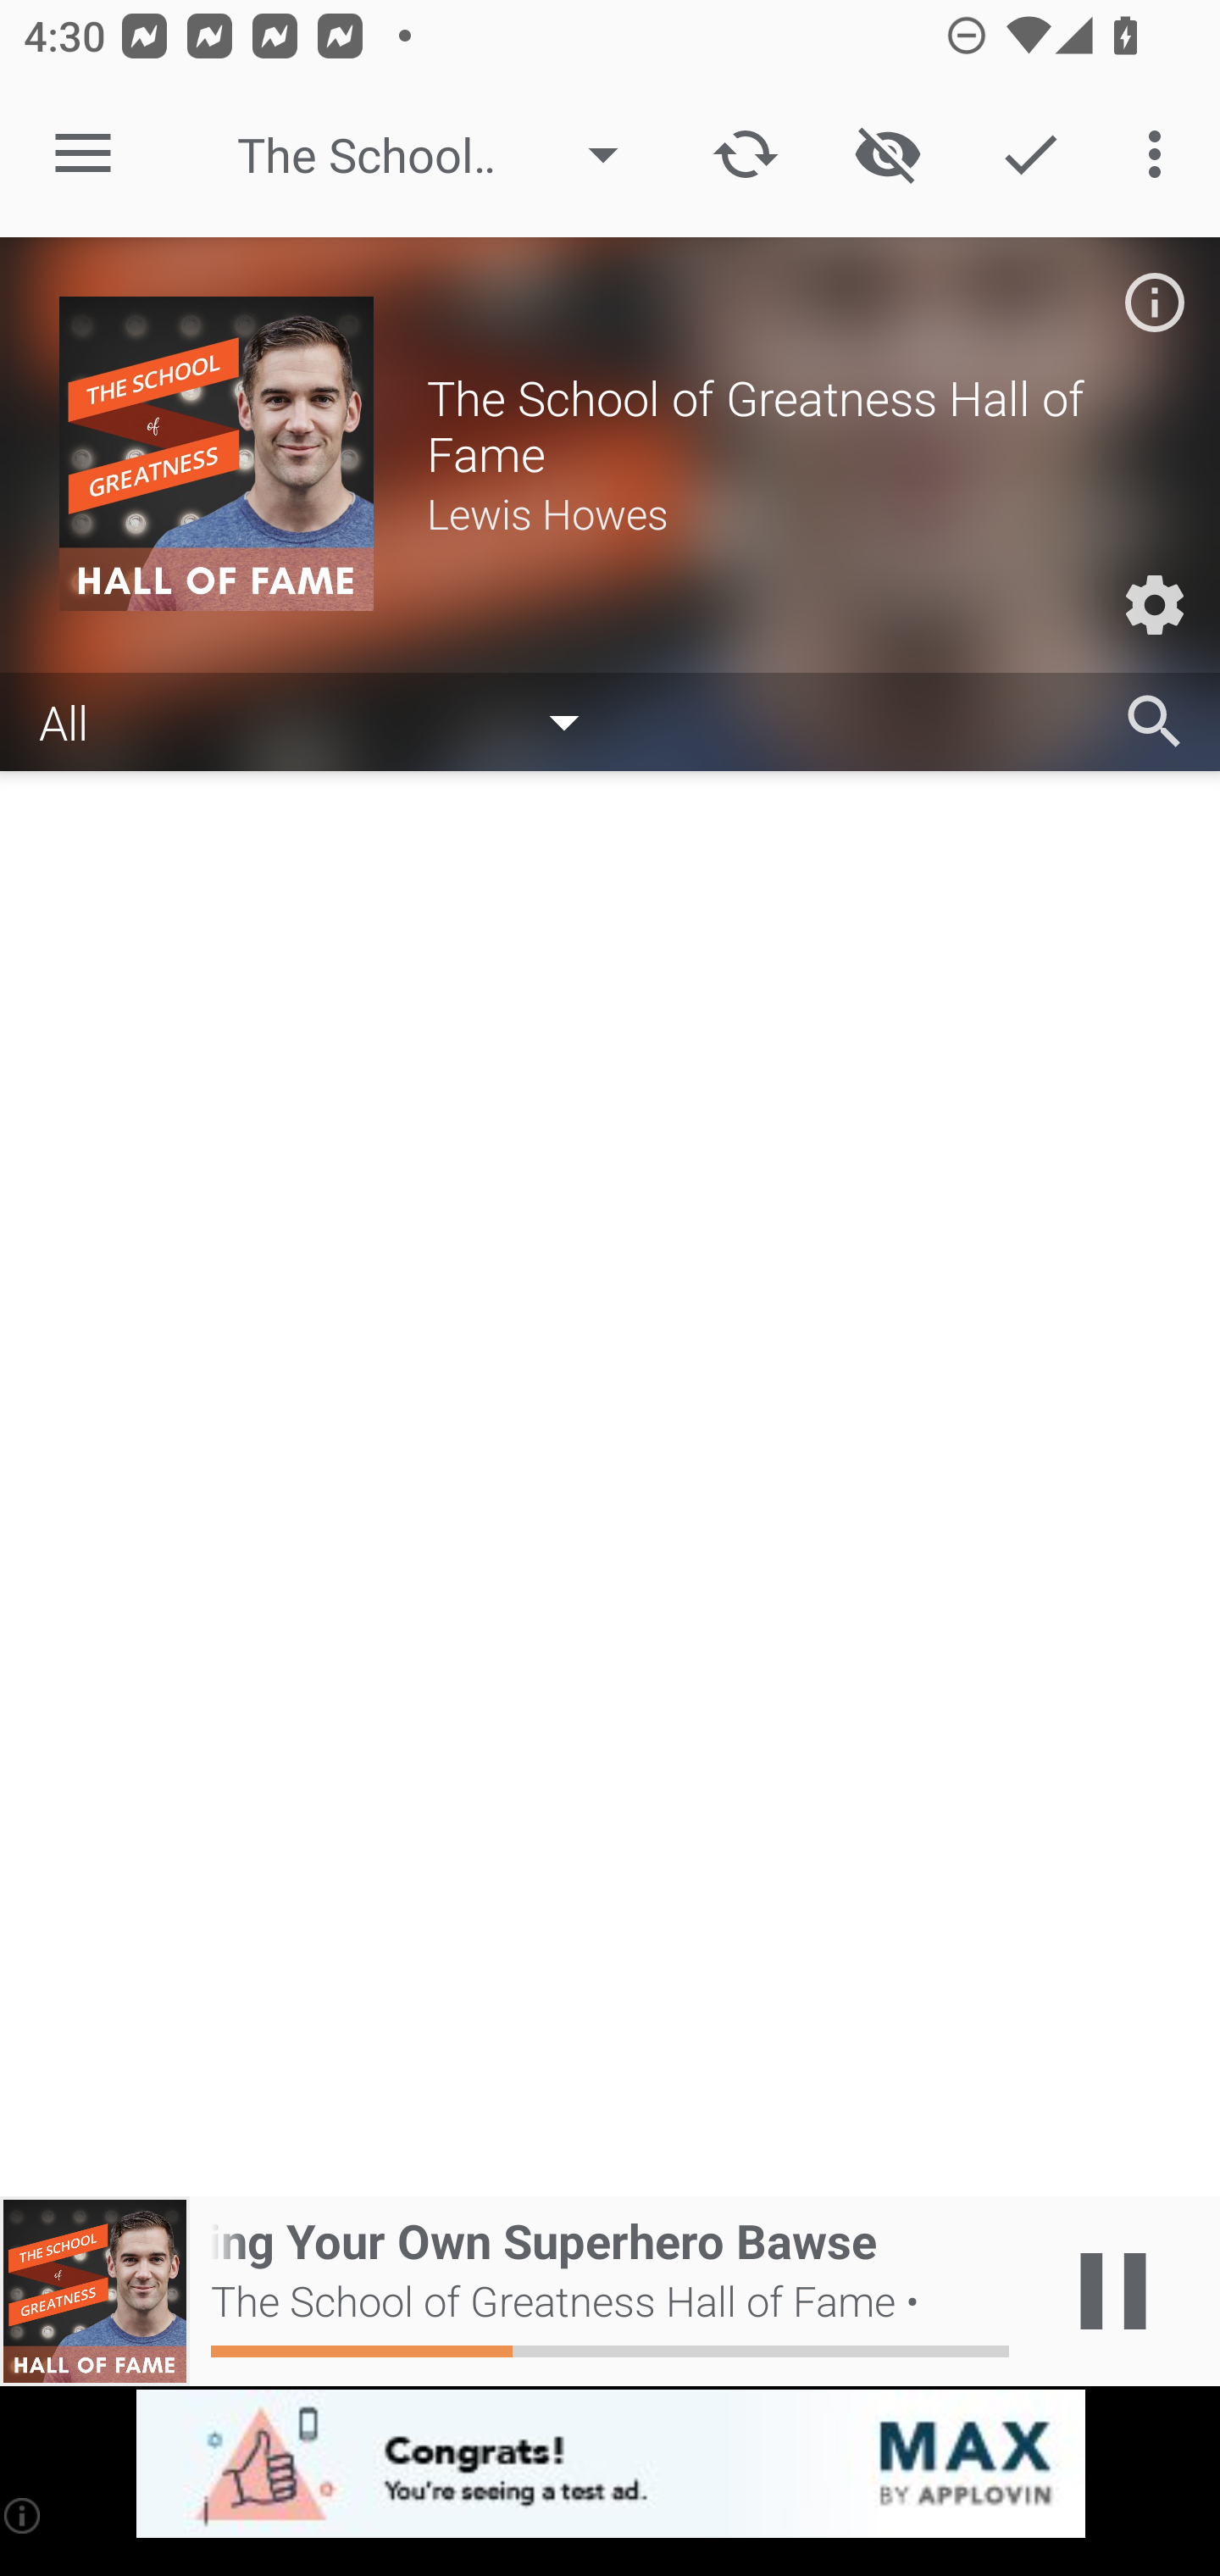 The height and width of the screenshot is (2576, 1220). Describe the element at coordinates (793, 512) in the screenshot. I see `Lewis Howes` at that location.